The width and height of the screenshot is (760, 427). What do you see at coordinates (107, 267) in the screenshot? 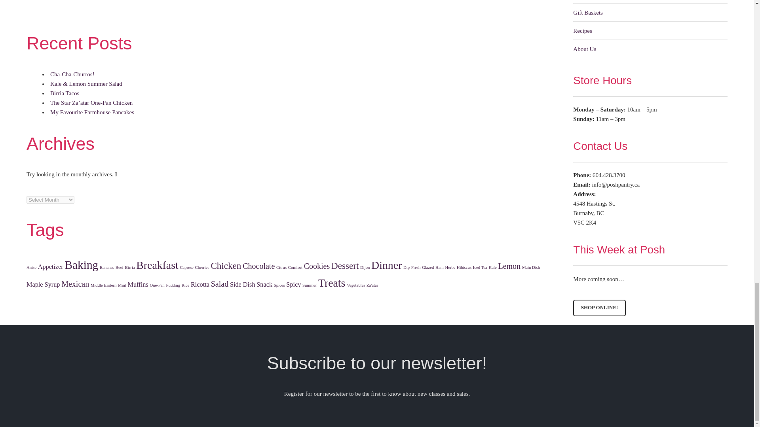
I see `Bananas` at bounding box center [107, 267].